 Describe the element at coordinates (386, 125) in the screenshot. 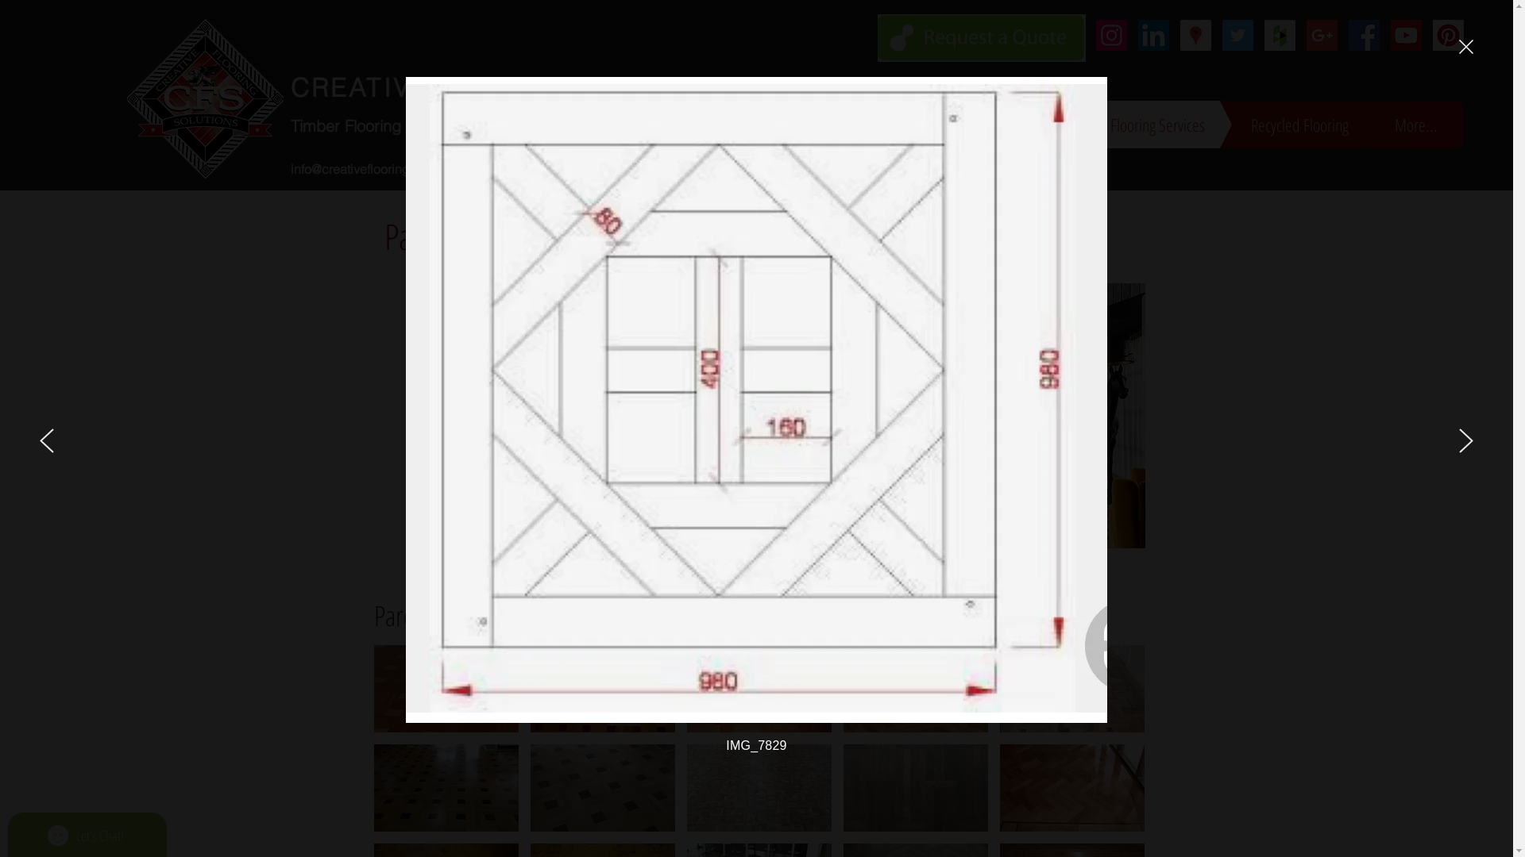

I see `Timber Flooring Specialists` at that location.